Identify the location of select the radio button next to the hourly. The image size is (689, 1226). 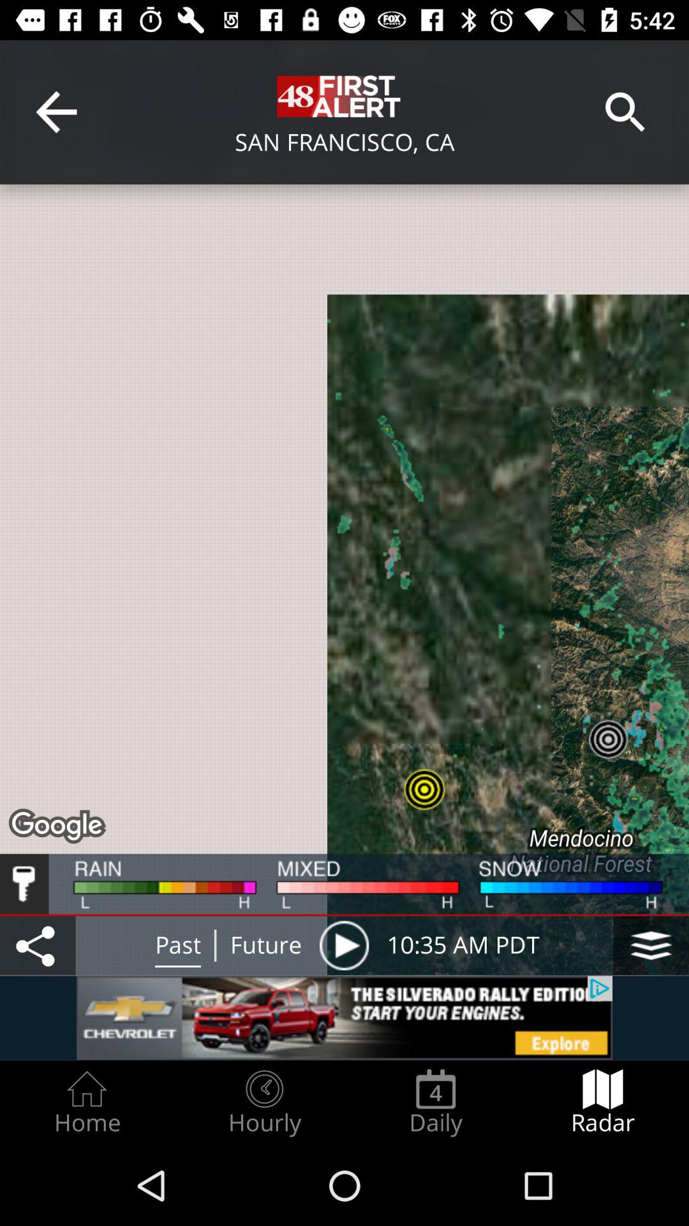
(436, 1102).